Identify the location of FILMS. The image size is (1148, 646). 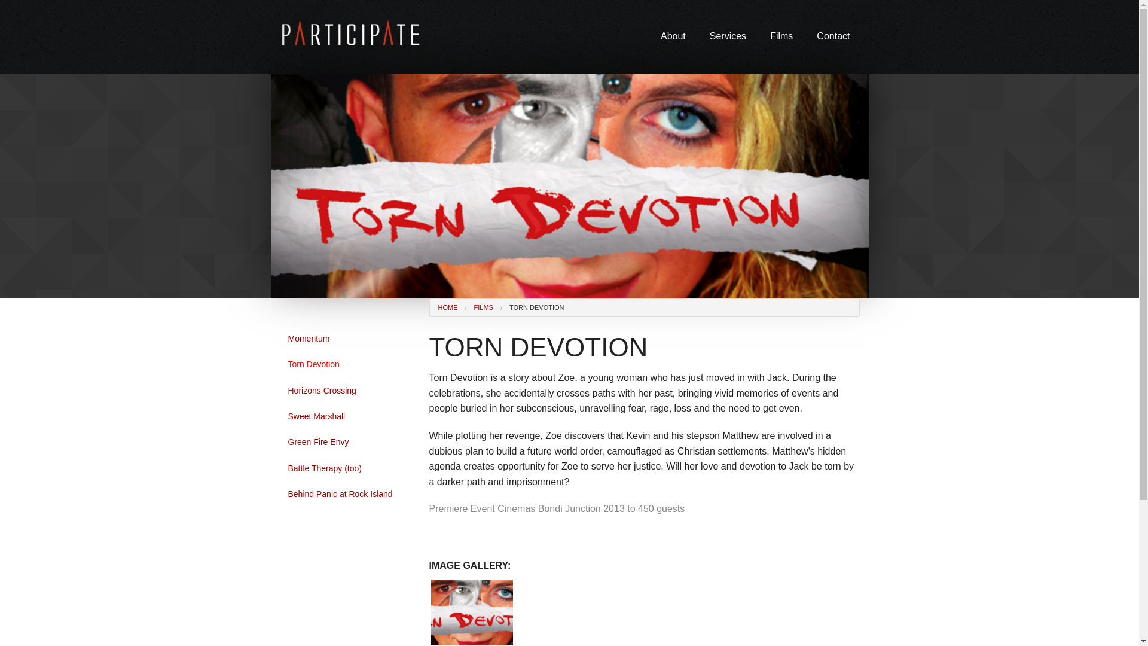
(483, 307).